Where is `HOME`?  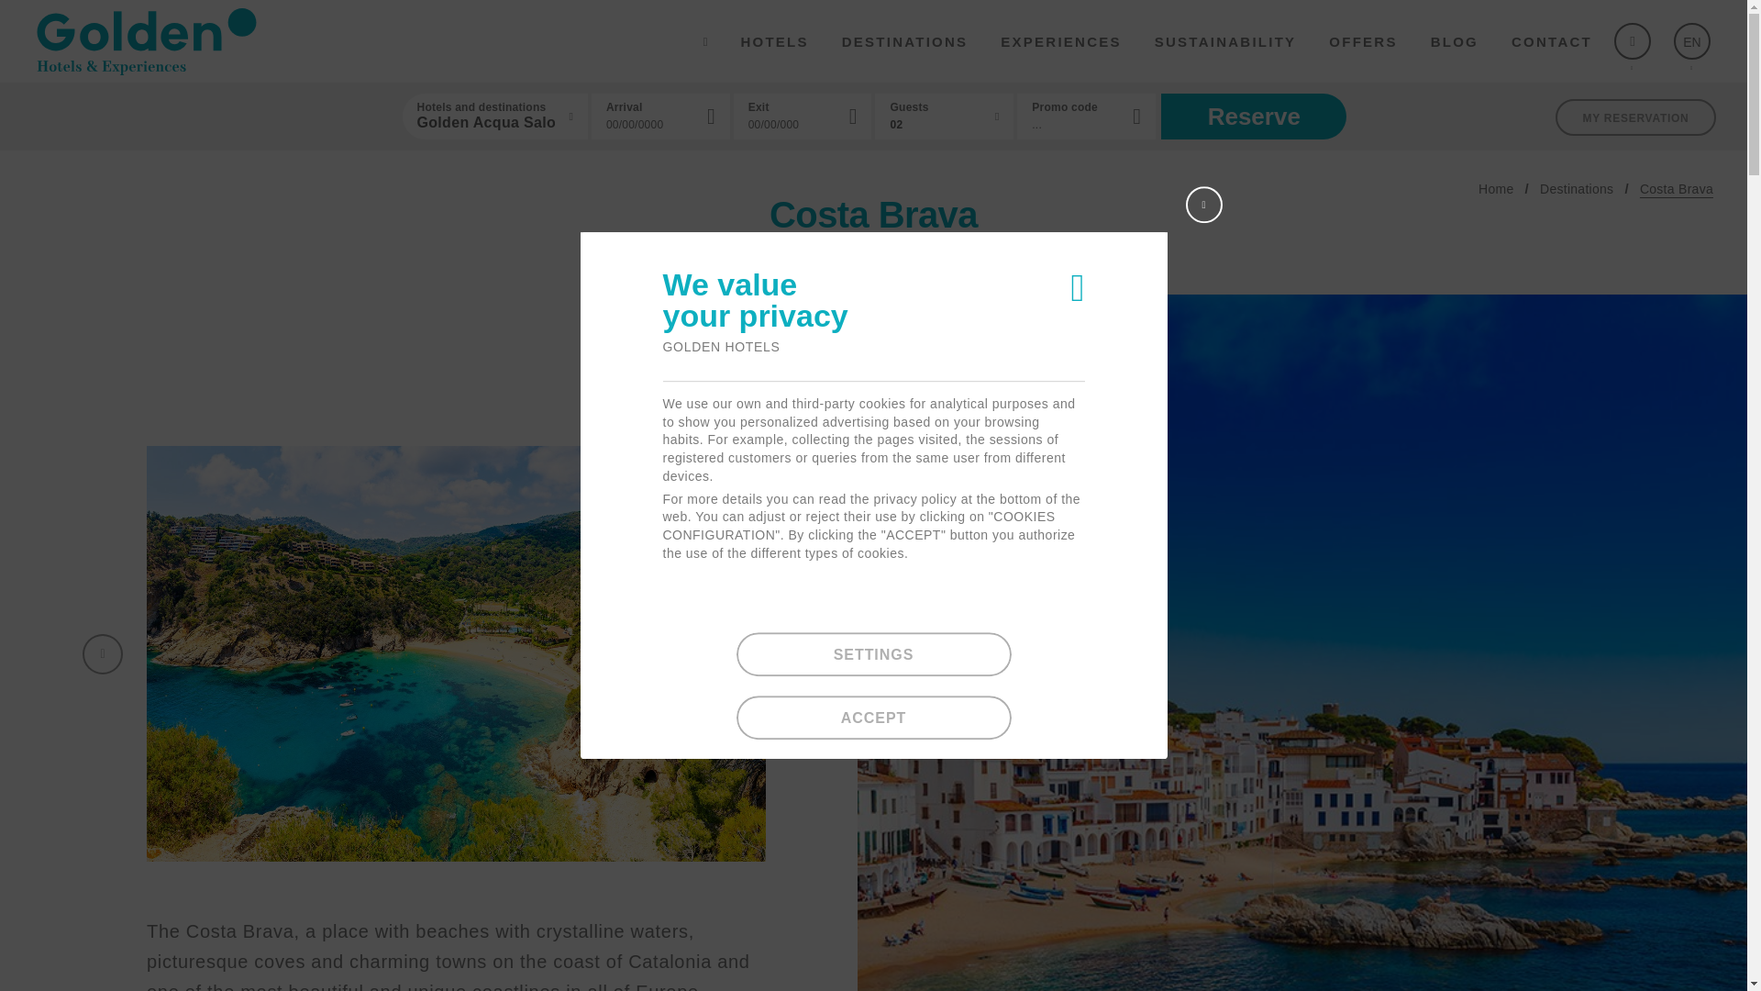
HOME is located at coordinates (704, 40).